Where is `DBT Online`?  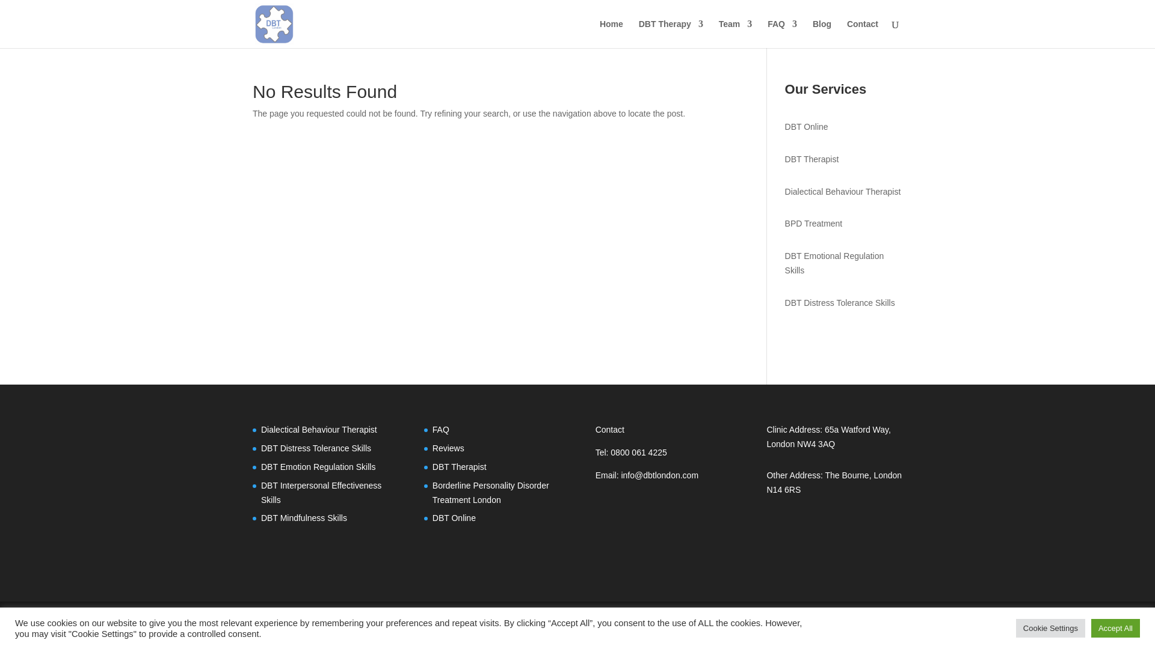
DBT Online is located at coordinates (806, 127).